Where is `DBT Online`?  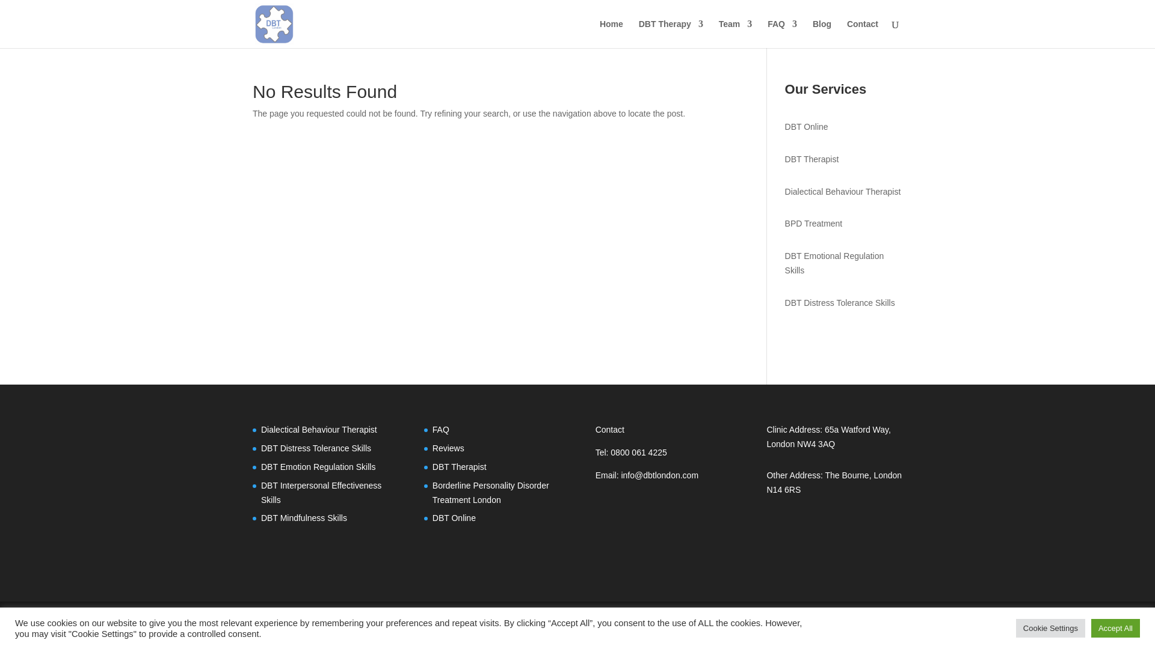
DBT Online is located at coordinates (806, 127).